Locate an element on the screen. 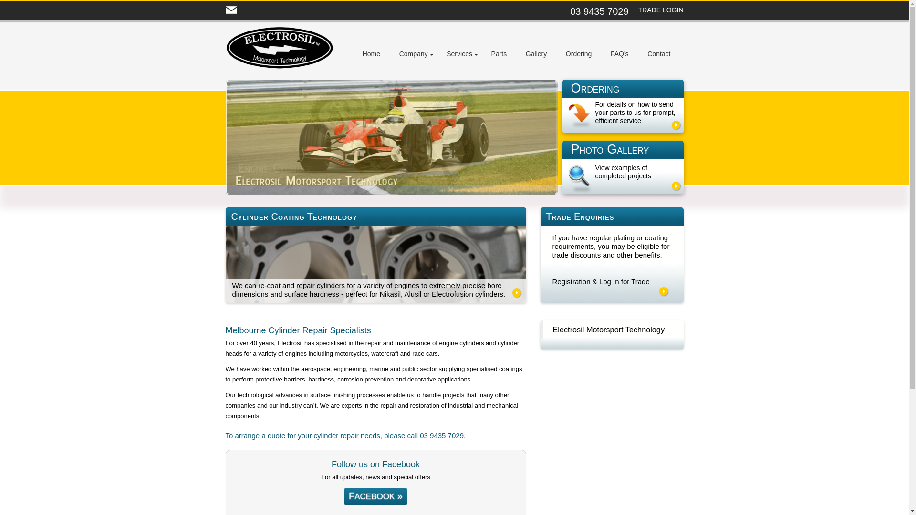 Image resolution: width=916 pixels, height=515 pixels. PHOTO GALLERY
View examples of completed projects
more is located at coordinates (623, 167).